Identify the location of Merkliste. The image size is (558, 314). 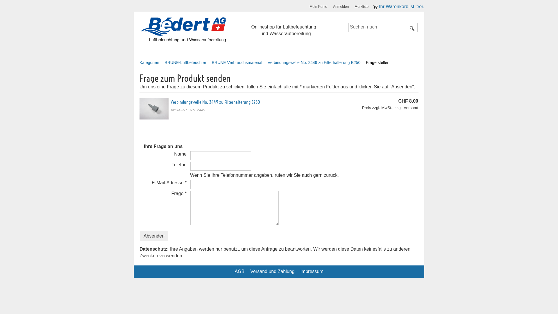
(363, 7).